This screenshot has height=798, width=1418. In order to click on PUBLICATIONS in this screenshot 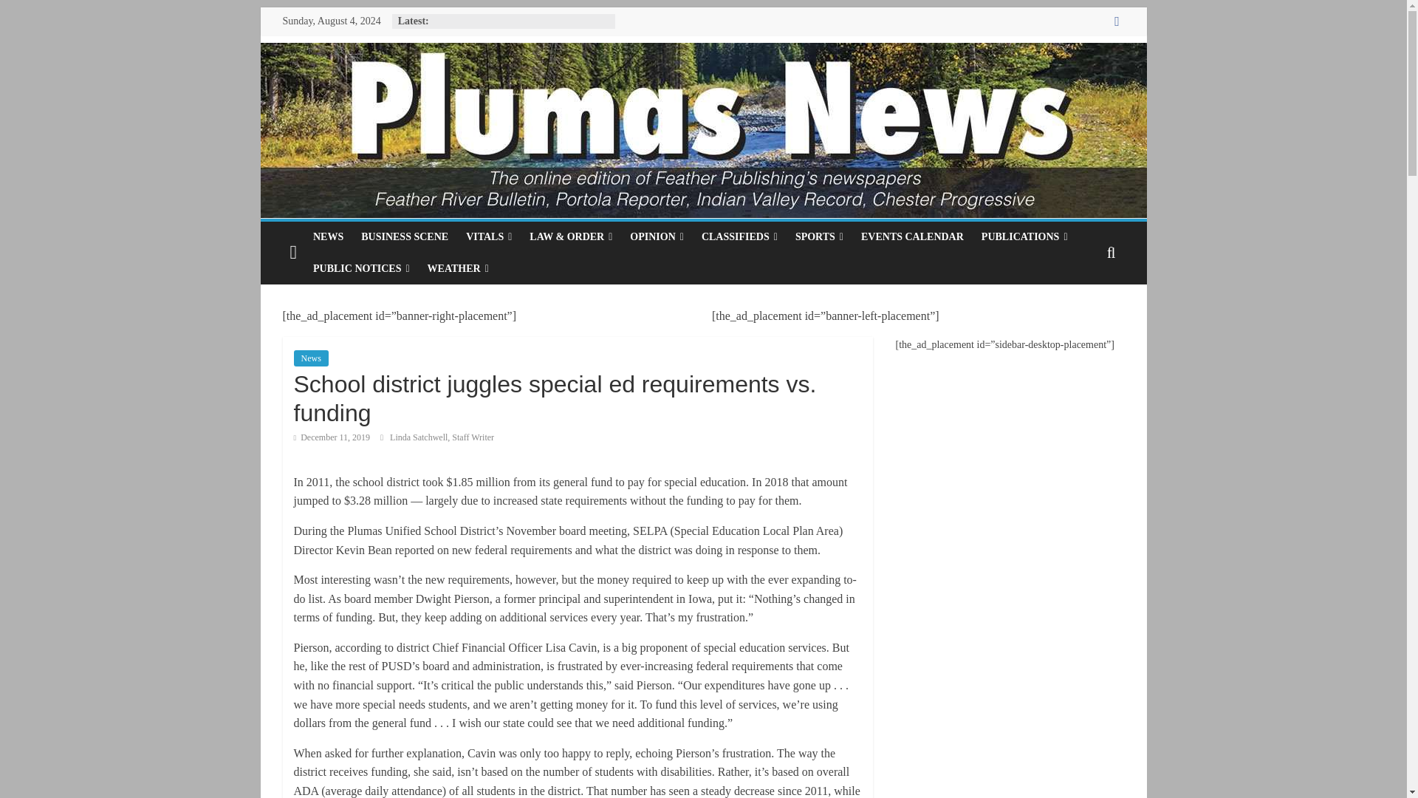, I will do `click(1024, 237)`.